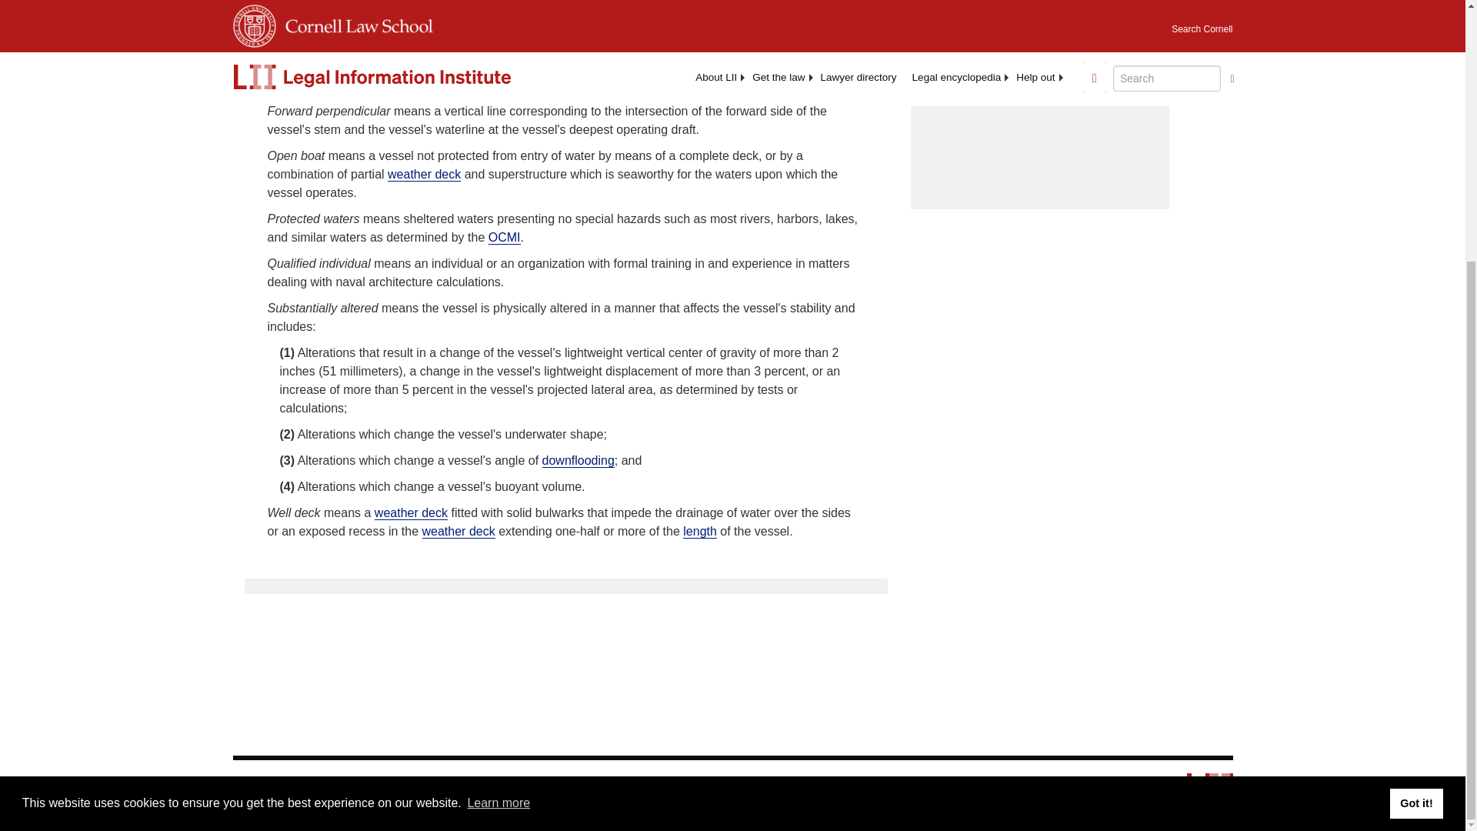 The image size is (1477, 831). I want to click on 3rd party ad content, so click(1040, 105).